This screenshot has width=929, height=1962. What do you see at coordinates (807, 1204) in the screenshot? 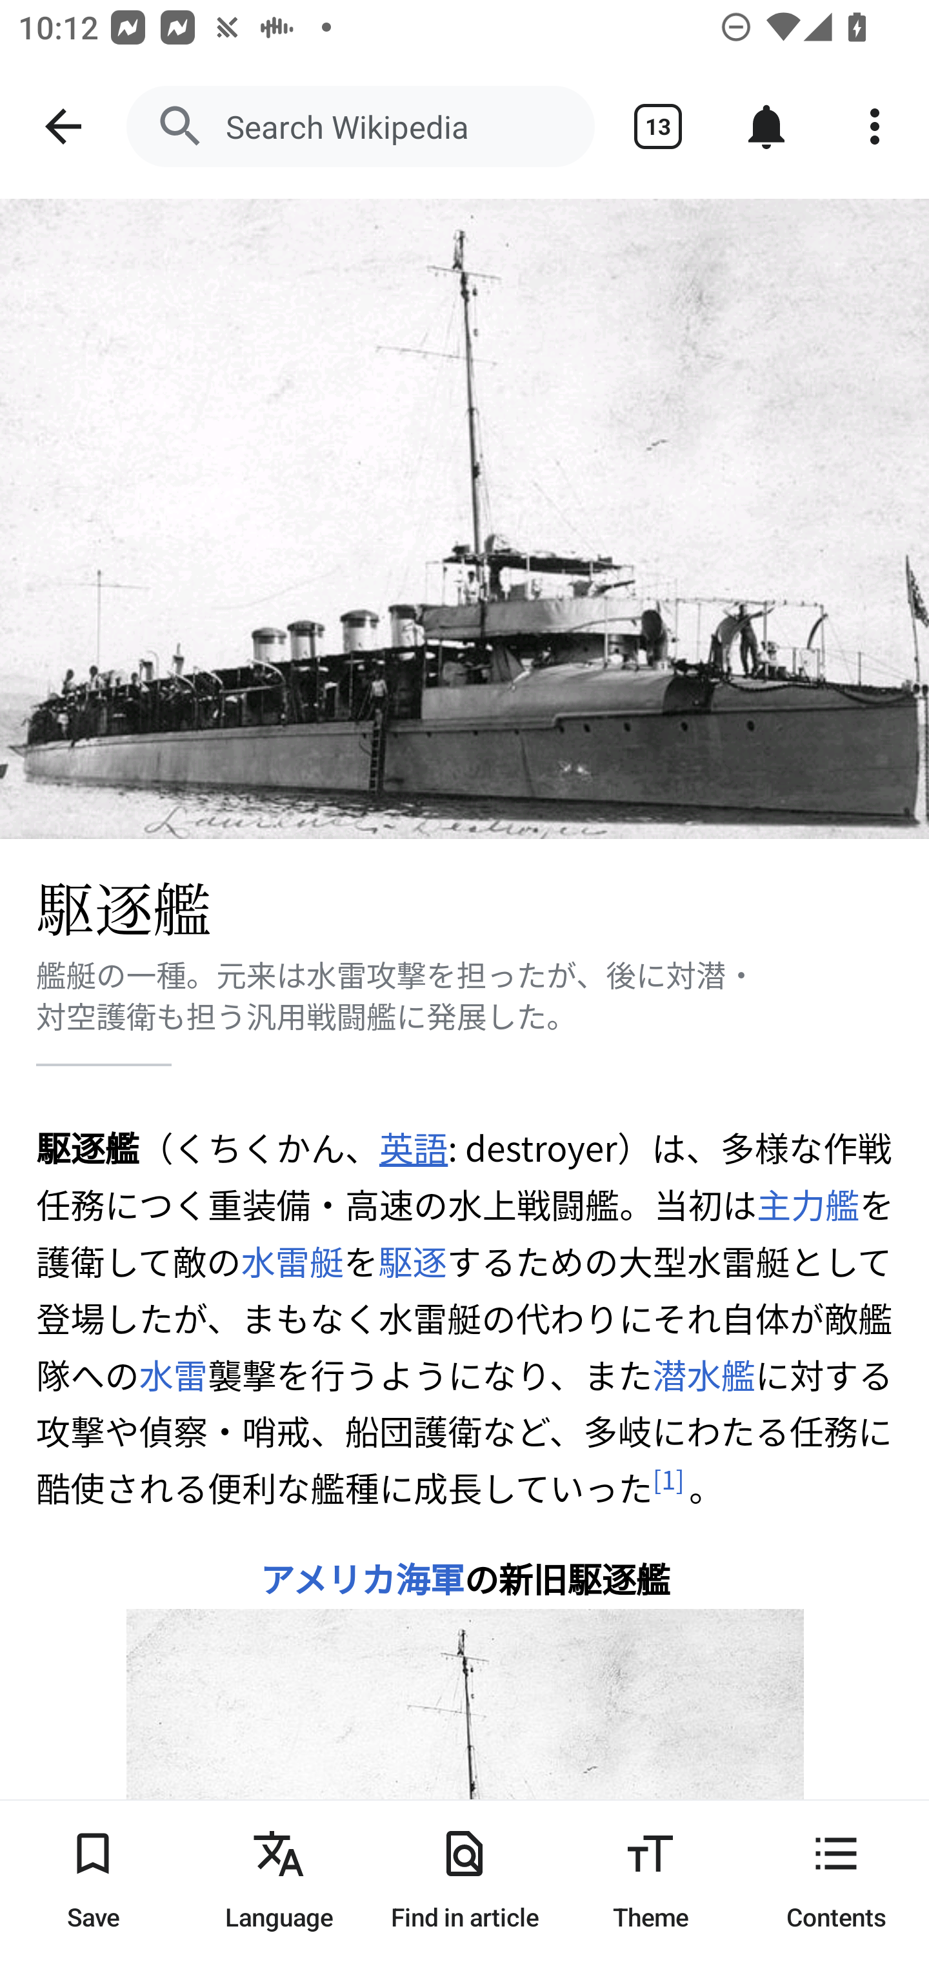
I see `主力艦` at bounding box center [807, 1204].